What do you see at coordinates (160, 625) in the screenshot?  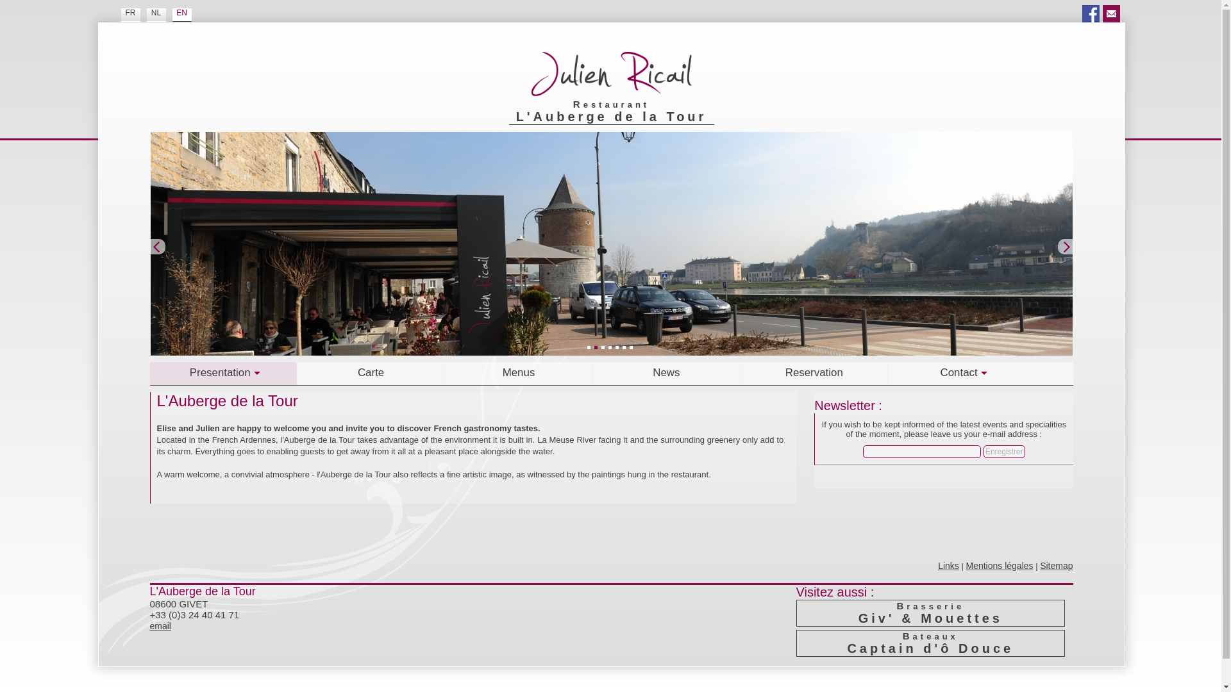 I see `email` at bounding box center [160, 625].